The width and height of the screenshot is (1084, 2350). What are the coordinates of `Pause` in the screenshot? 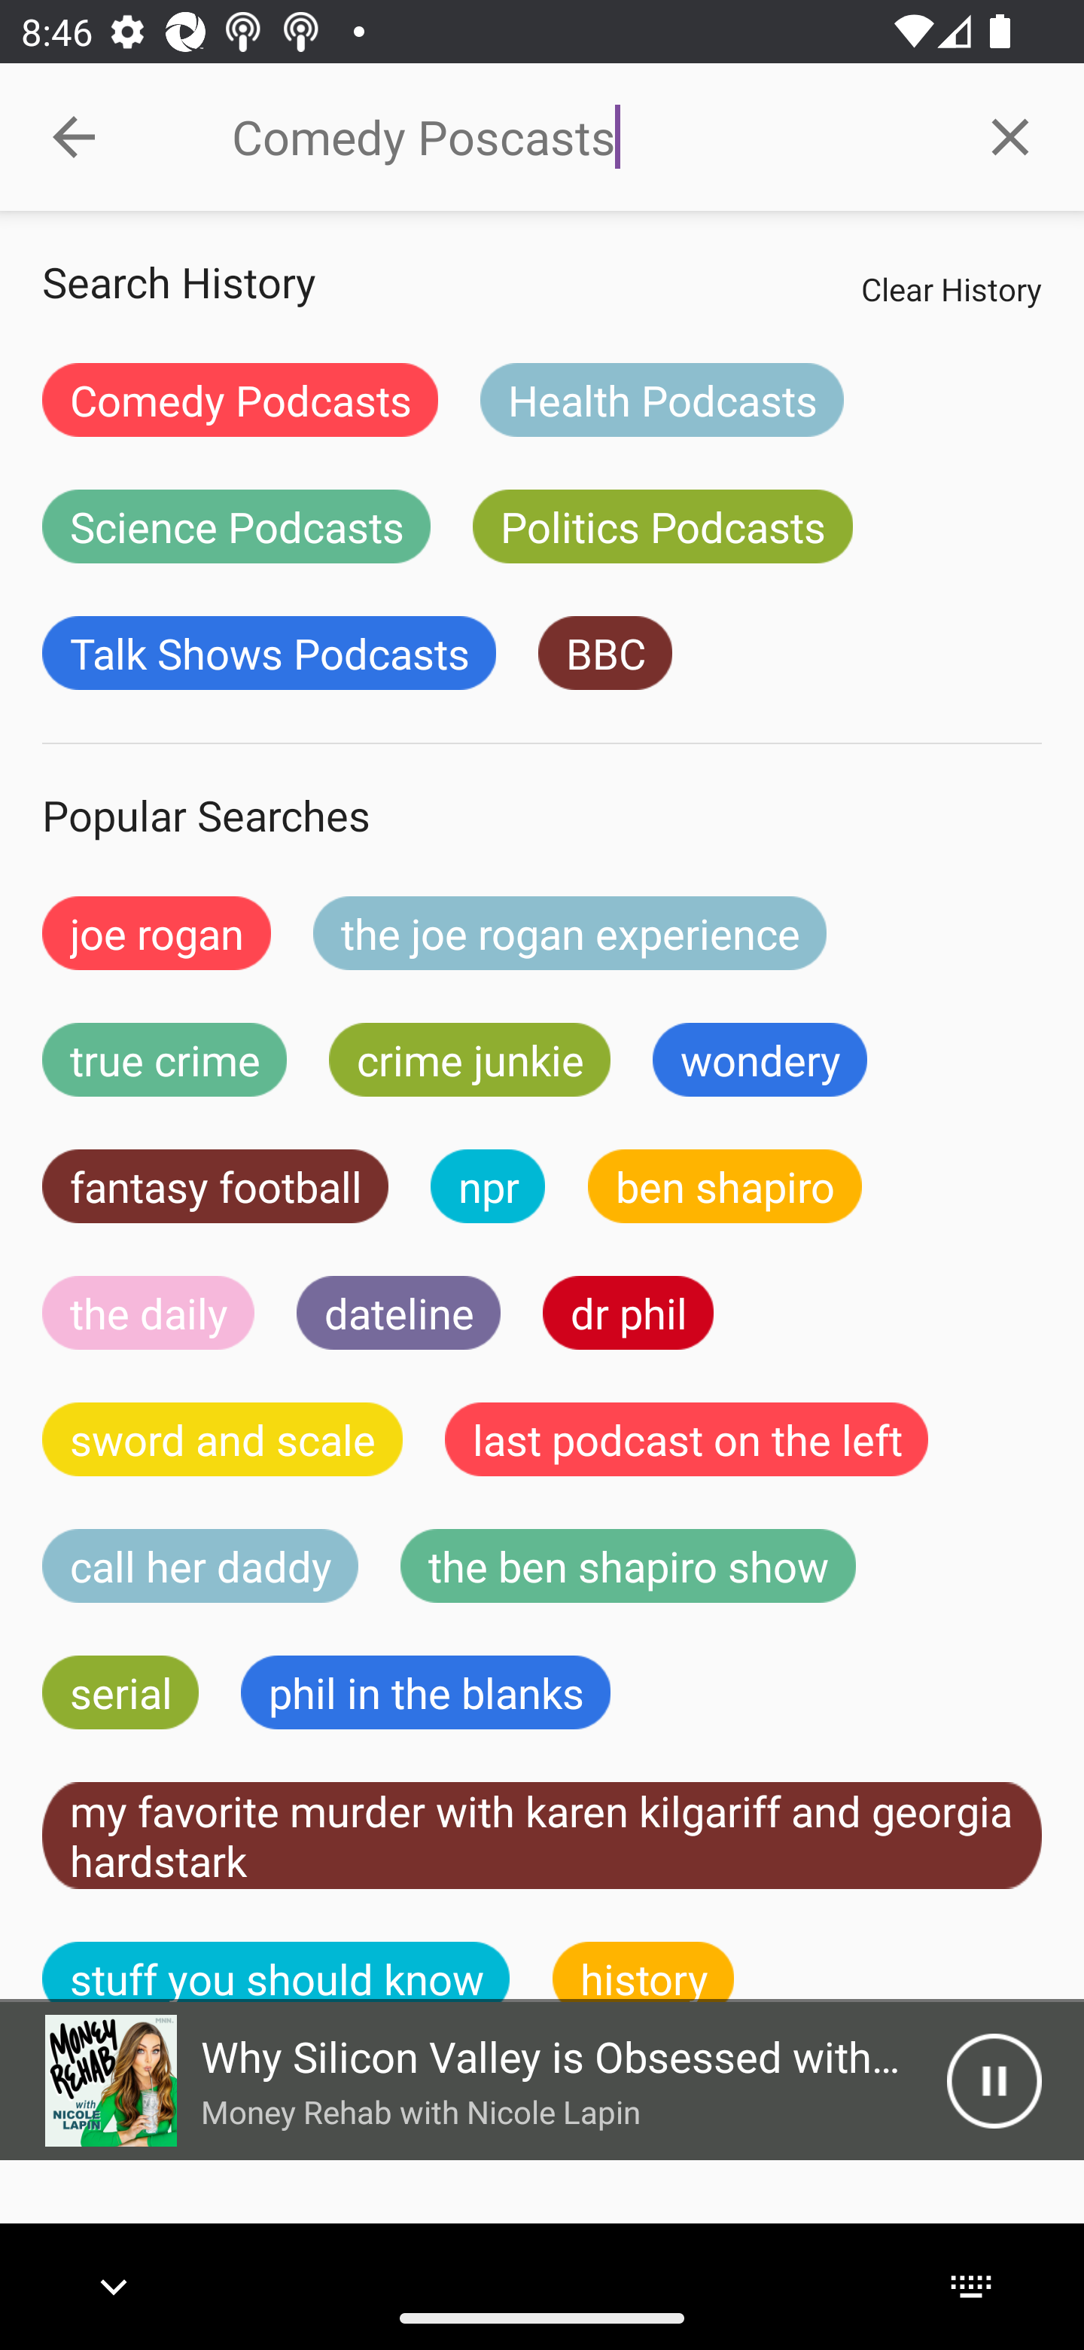 It's located at (994, 2080).